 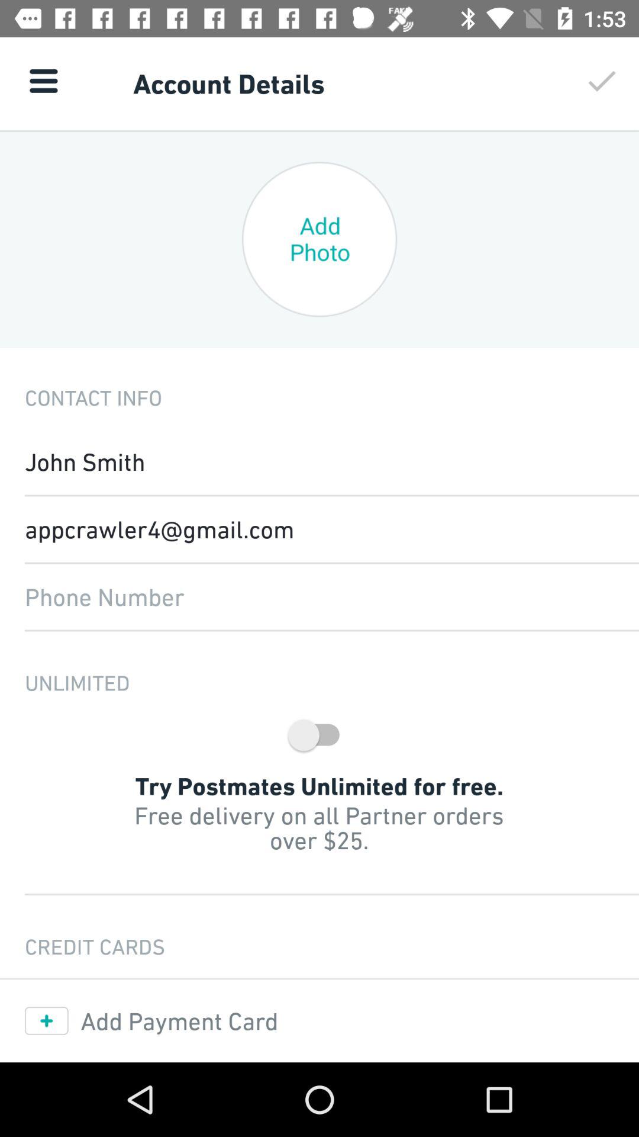 I want to click on click on appcrawler4gmailcom, so click(x=319, y=529).